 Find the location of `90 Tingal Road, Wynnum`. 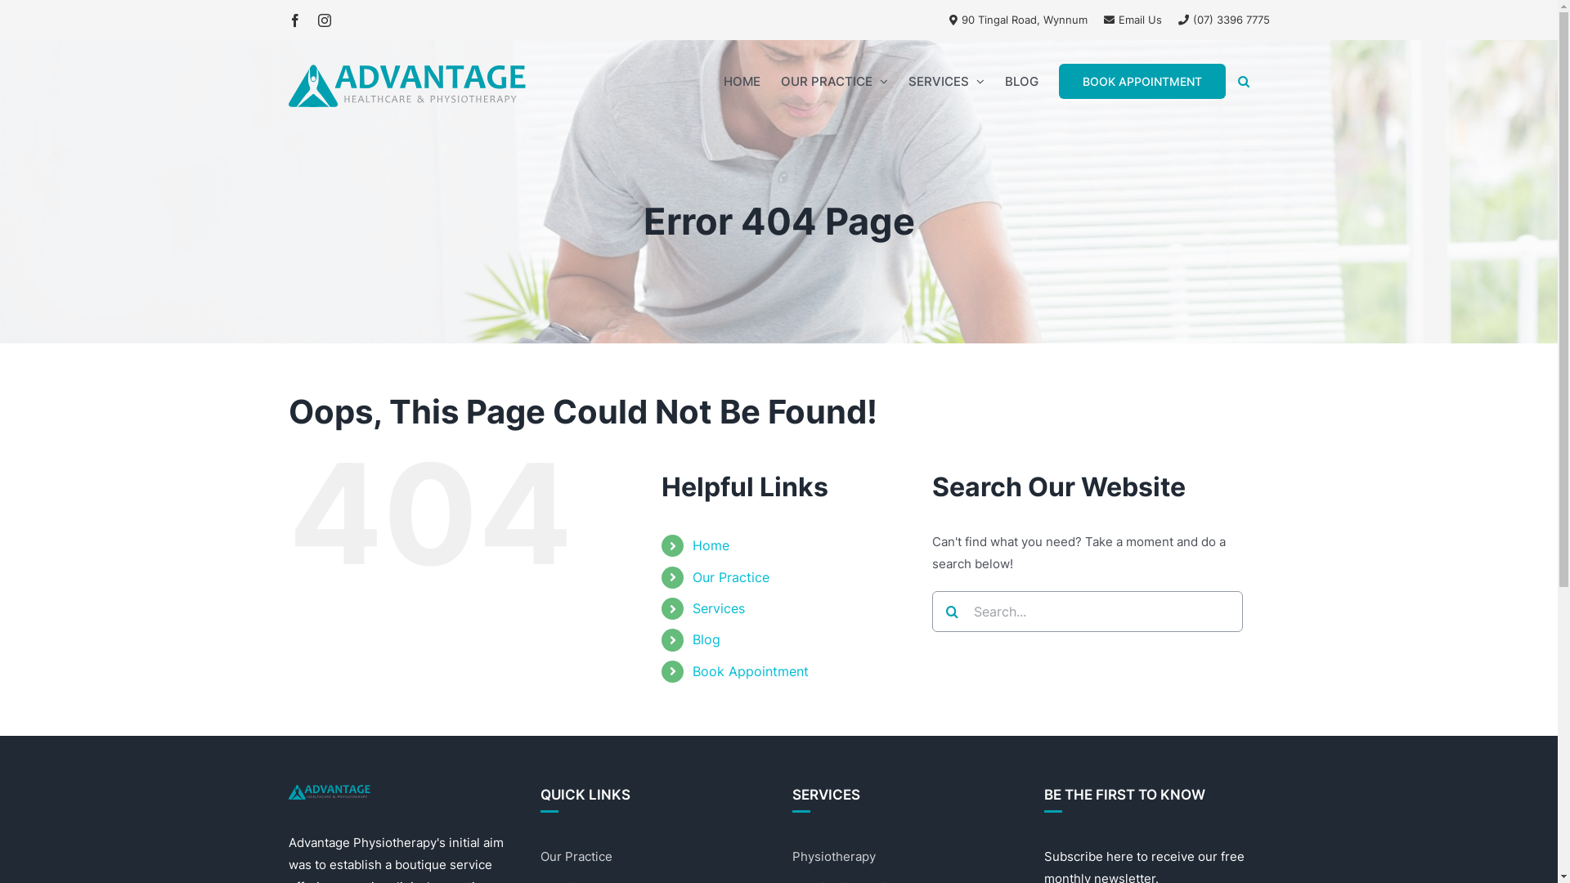

90 Tingal Road, Wynnum is located at coordinates (1017, 20).